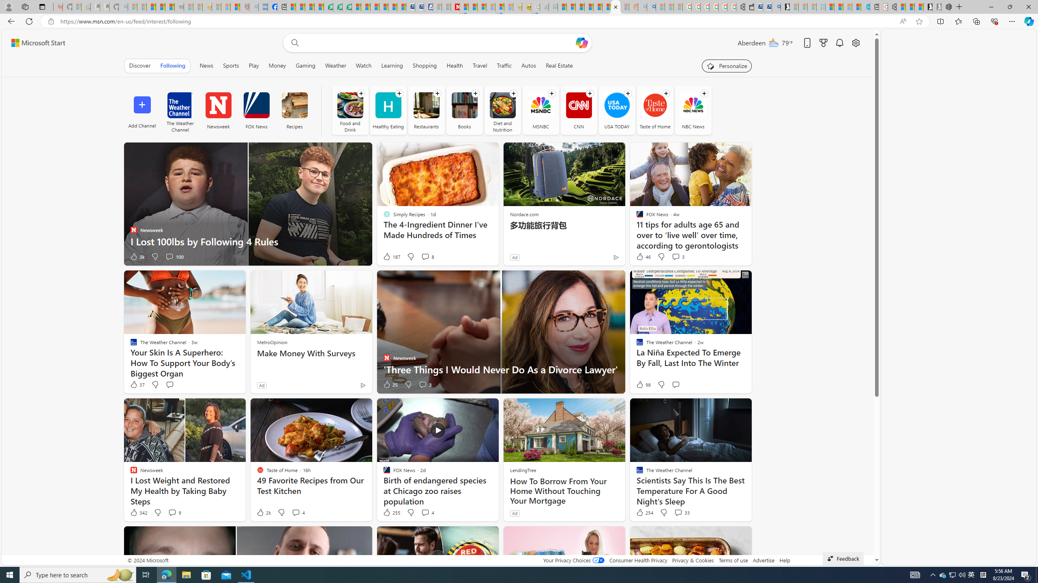 This screenshot has height=583, width=1038. What do you see at coordinates (560, 66) in the screenshot?
I see `Real Estate` at bounding box center [560, 66].